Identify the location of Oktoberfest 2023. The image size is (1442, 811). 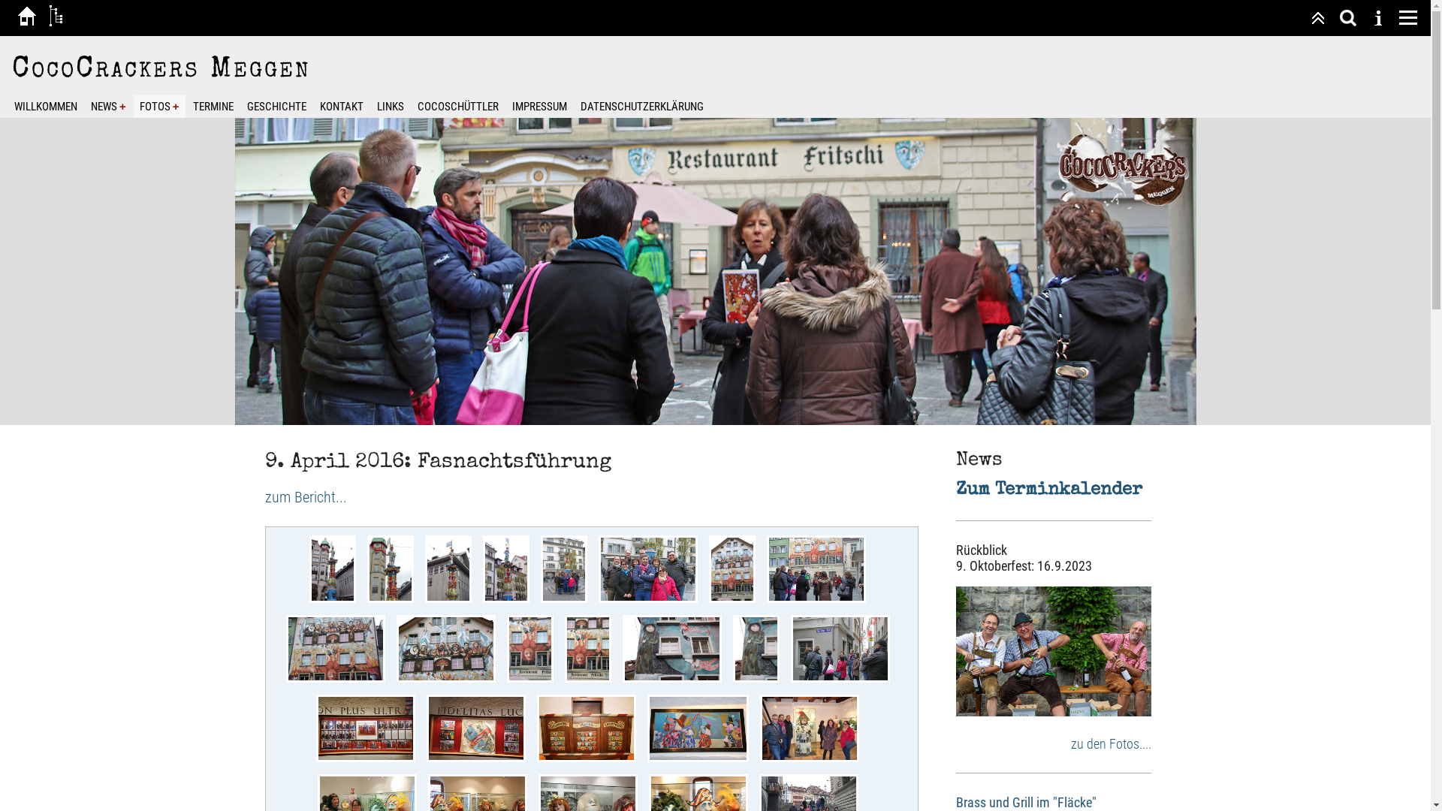
(1053, 652).